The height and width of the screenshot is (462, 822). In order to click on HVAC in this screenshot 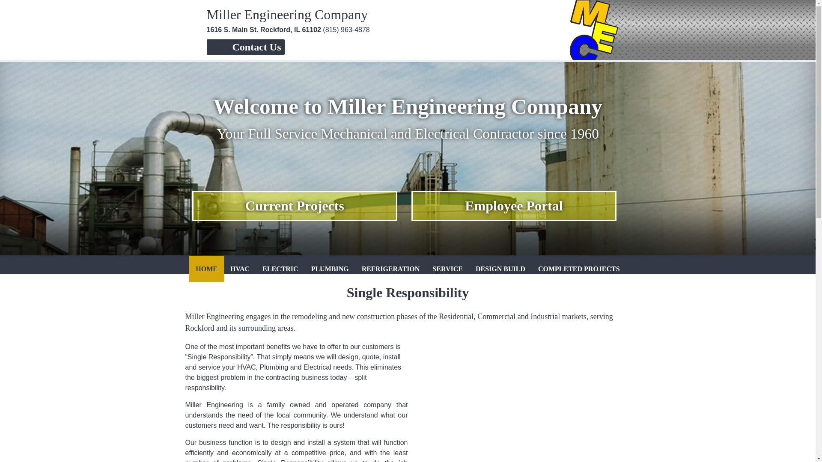, I will do `click(240, 269)`.